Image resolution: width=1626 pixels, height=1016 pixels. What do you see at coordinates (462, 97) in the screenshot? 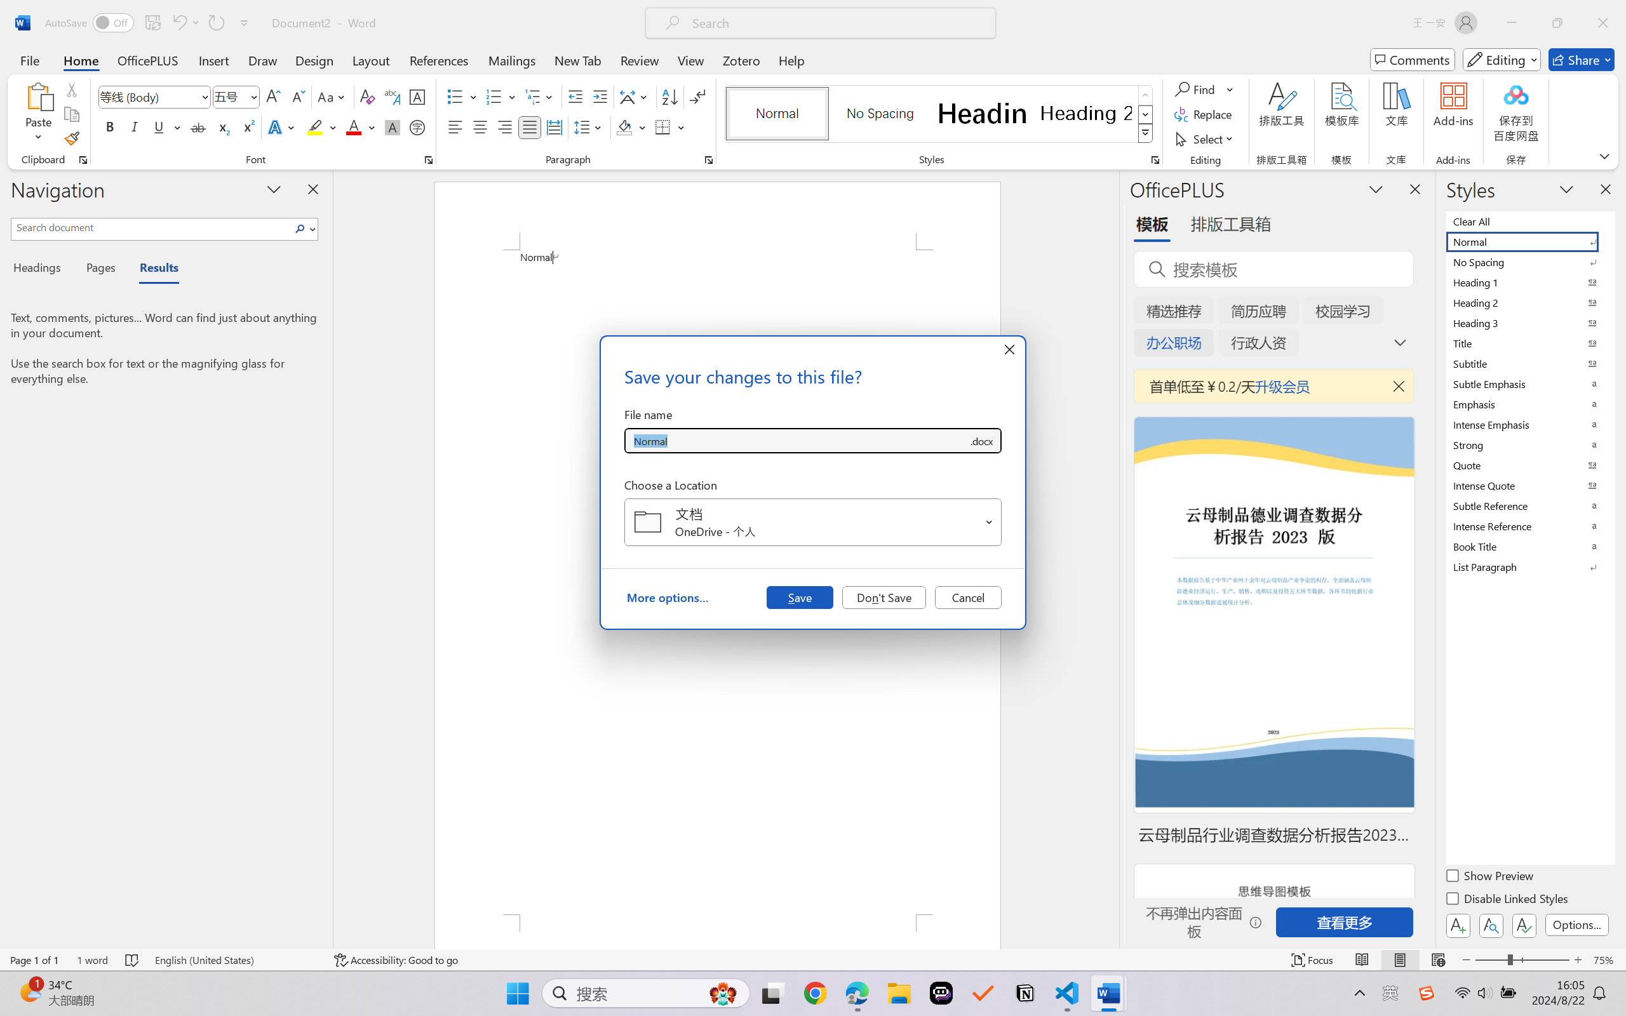
I see `Bullets` at bounding box center [462, 97].